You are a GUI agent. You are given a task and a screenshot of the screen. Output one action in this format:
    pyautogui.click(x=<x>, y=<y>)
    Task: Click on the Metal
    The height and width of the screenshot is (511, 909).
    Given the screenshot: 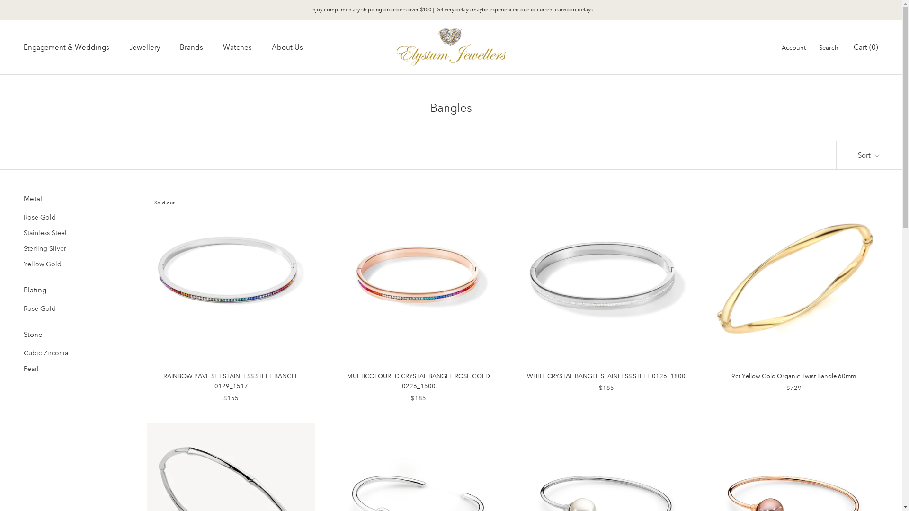 What is the action you would take?
    pyautogui.click(x=71, y=199)
    